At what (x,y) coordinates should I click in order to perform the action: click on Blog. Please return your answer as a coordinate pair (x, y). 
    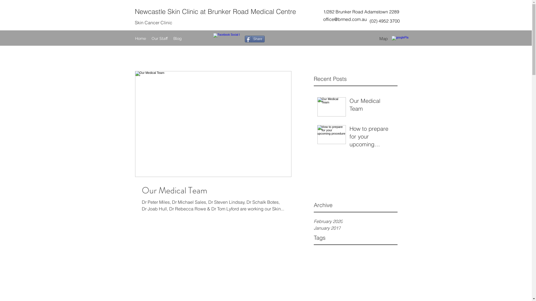
    Looking at the image, I should click on (177, 38).